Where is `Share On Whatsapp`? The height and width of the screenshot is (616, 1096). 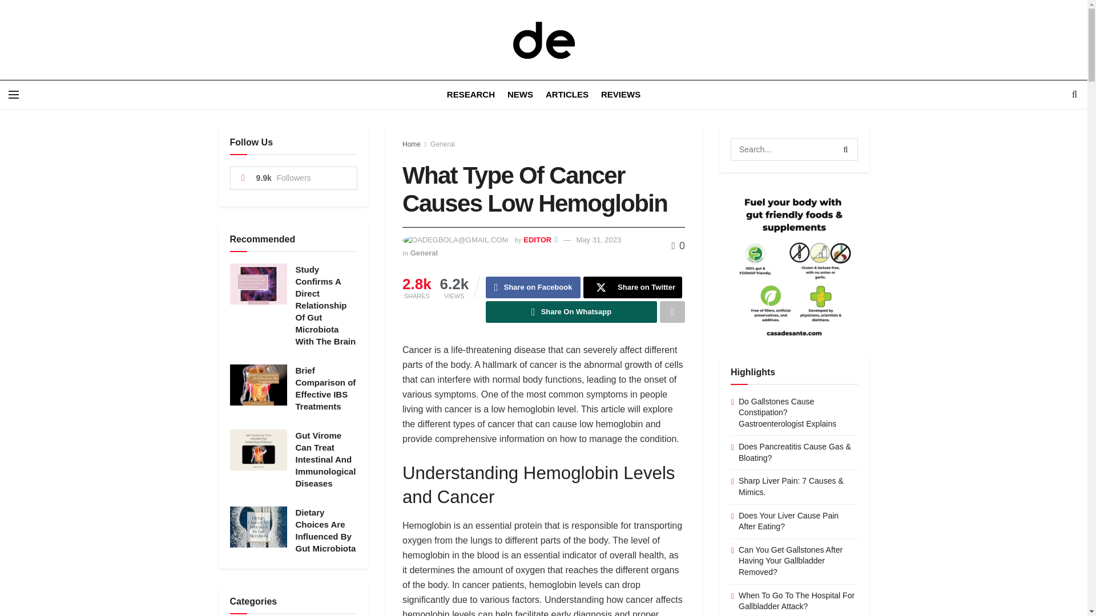
Share On Whatsapp is located at coordinates (571, 311).